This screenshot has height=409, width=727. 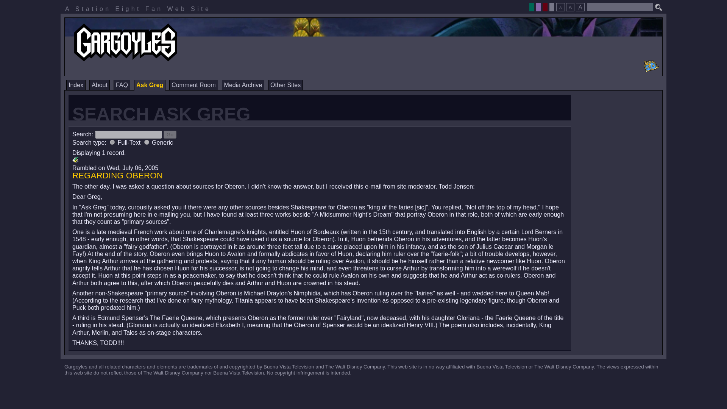 What do you see at coordinates (193, 85) in the screenshot?
I see `Comment Room` at bounding box center [193, 85].